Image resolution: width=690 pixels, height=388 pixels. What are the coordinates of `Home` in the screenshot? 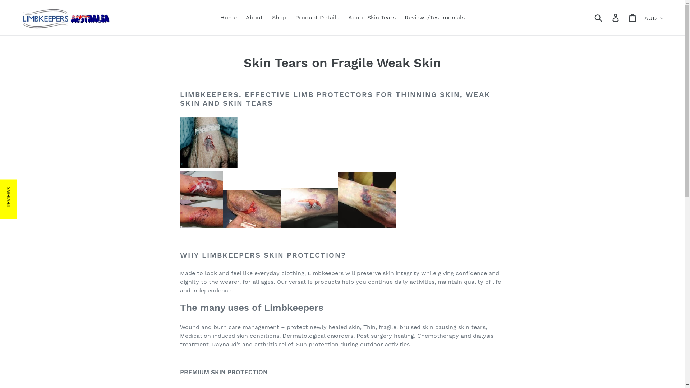 It's located at (228, 18).